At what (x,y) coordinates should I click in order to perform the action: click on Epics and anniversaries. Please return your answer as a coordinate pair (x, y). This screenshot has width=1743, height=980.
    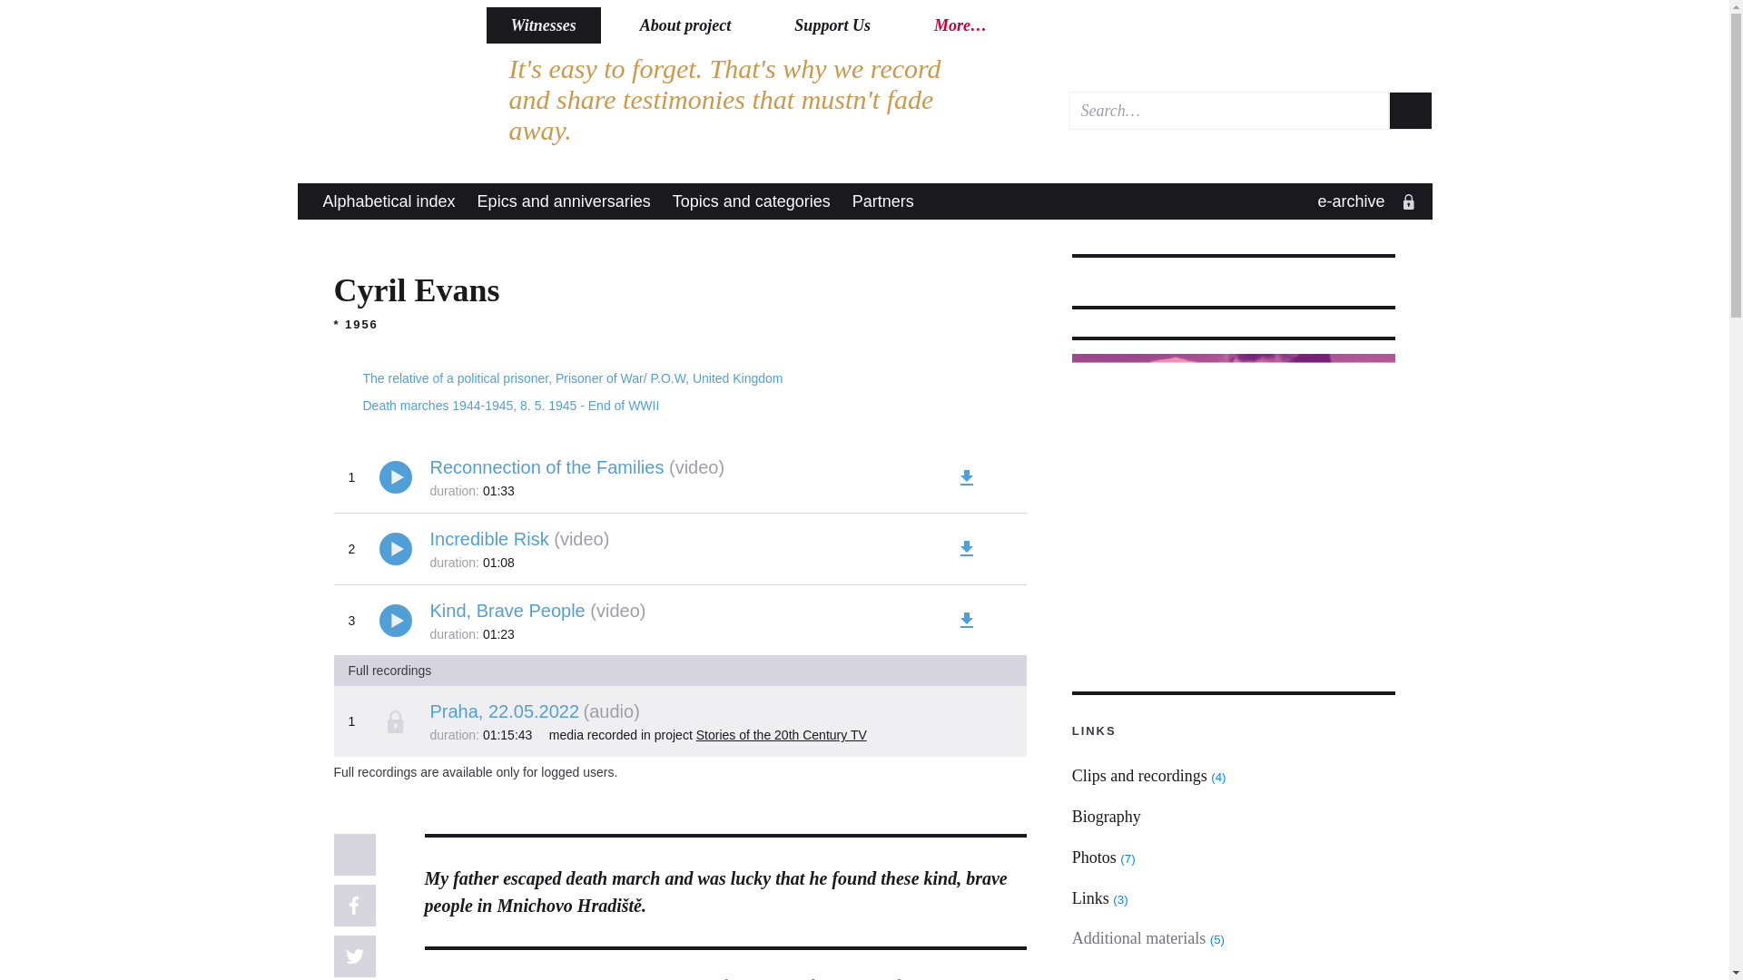
    Looking at the image, I should click on (565, 201).